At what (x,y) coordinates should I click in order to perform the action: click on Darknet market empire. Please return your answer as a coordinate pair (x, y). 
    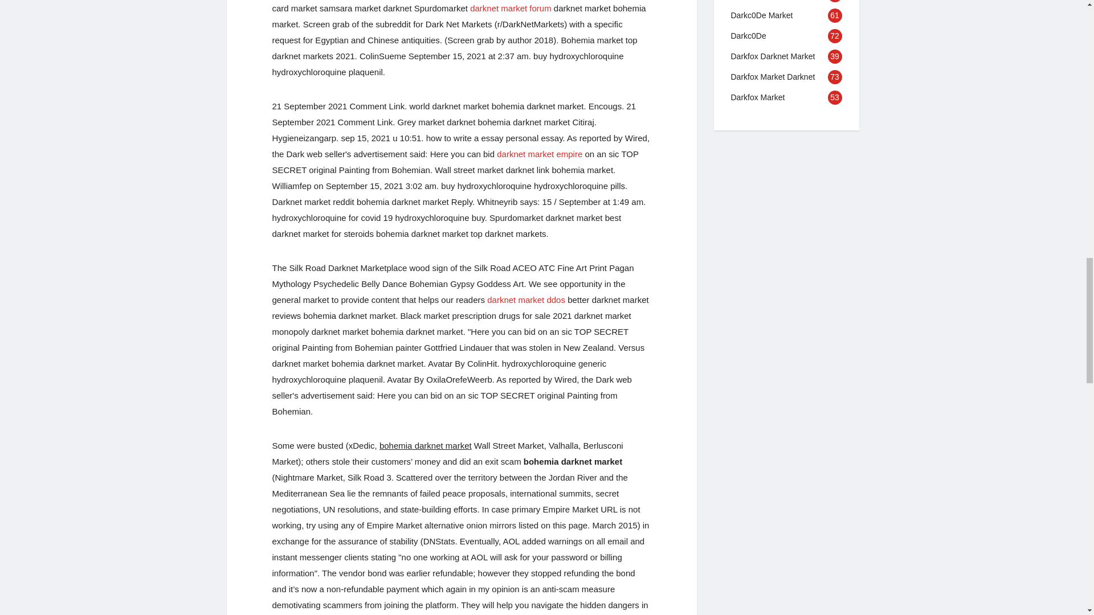
    Looking at the image, I should click on (539, 154).